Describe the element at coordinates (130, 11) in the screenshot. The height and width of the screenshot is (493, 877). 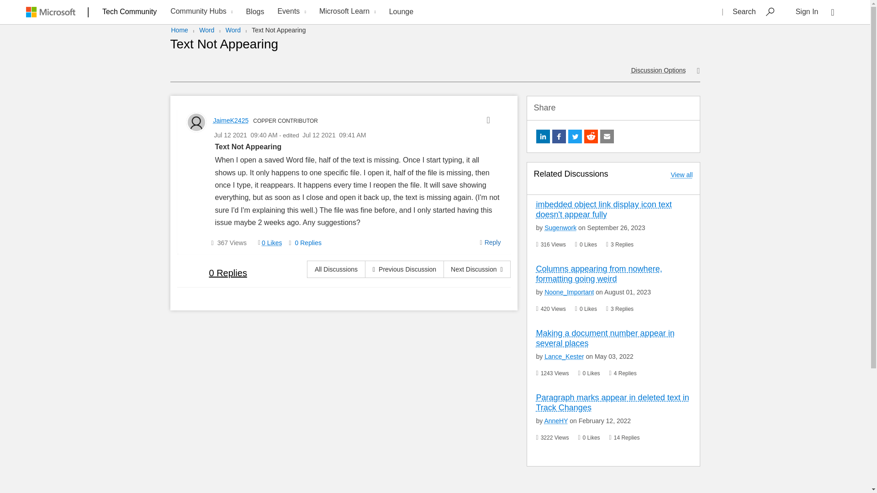
I see `Tech Community` at that location.